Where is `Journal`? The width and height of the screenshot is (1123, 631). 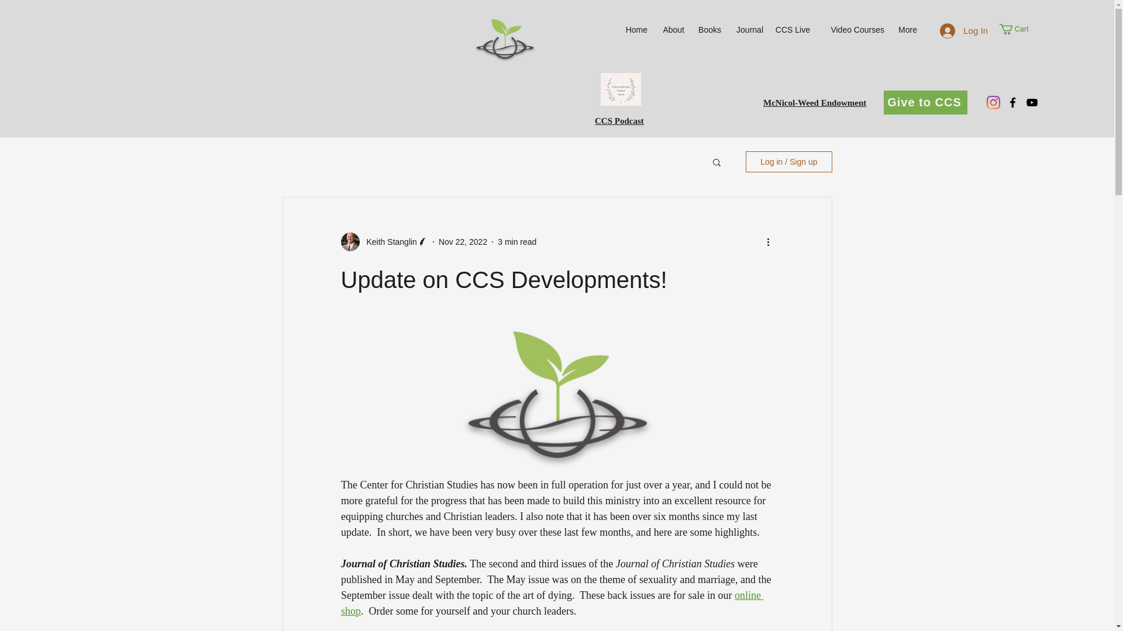
Journal is located at coordinates (747, 29).